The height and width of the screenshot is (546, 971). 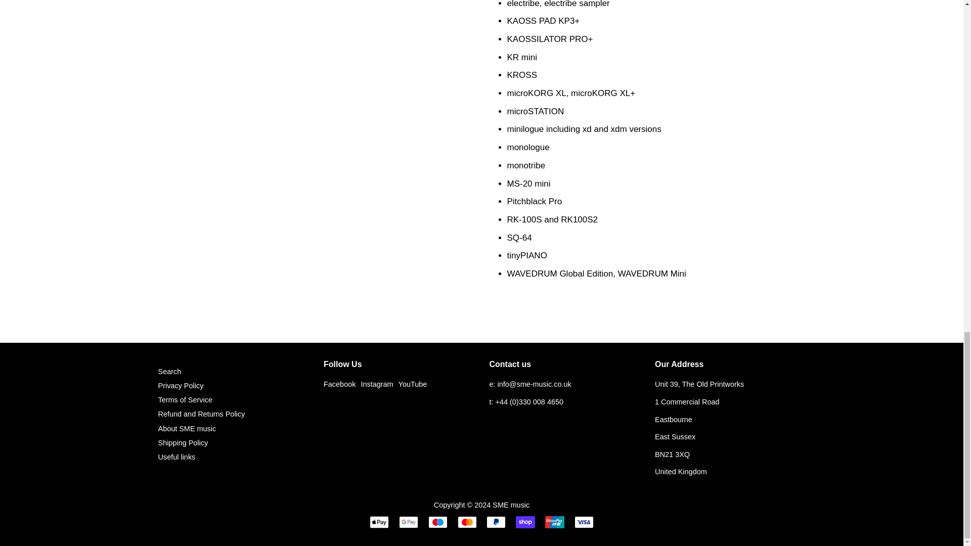 What do you see at coordinates (169, 378) in the screenshot?
I see `Search` at bounding box center [169, 378].